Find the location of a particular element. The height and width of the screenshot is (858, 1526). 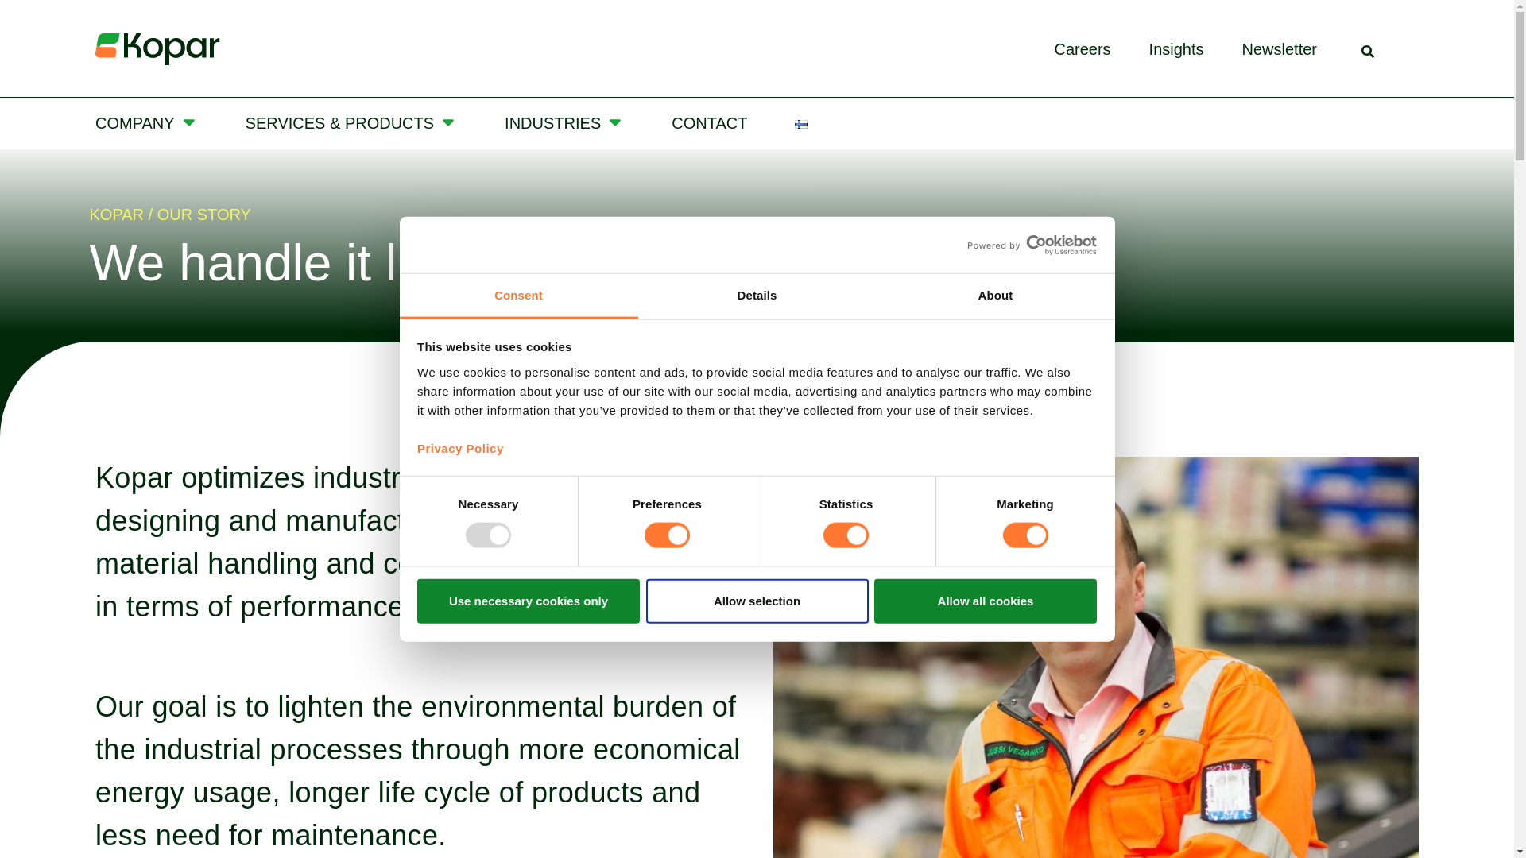

Details is located at coordinates (757, 296).